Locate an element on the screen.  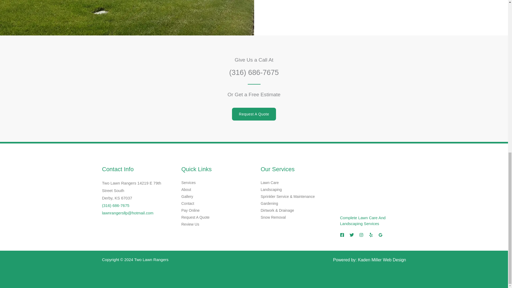
Services is located at coordinates (188, 183).